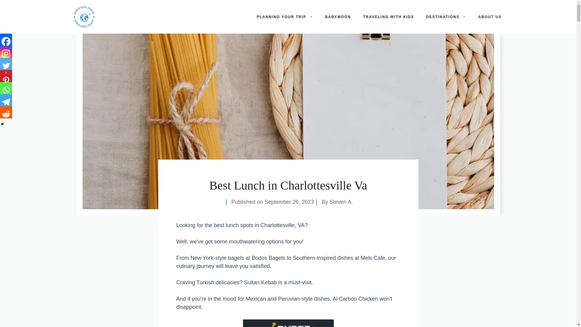 This screenshot has width=581, height=327. I want to click on Twitter, so click(6, 64).